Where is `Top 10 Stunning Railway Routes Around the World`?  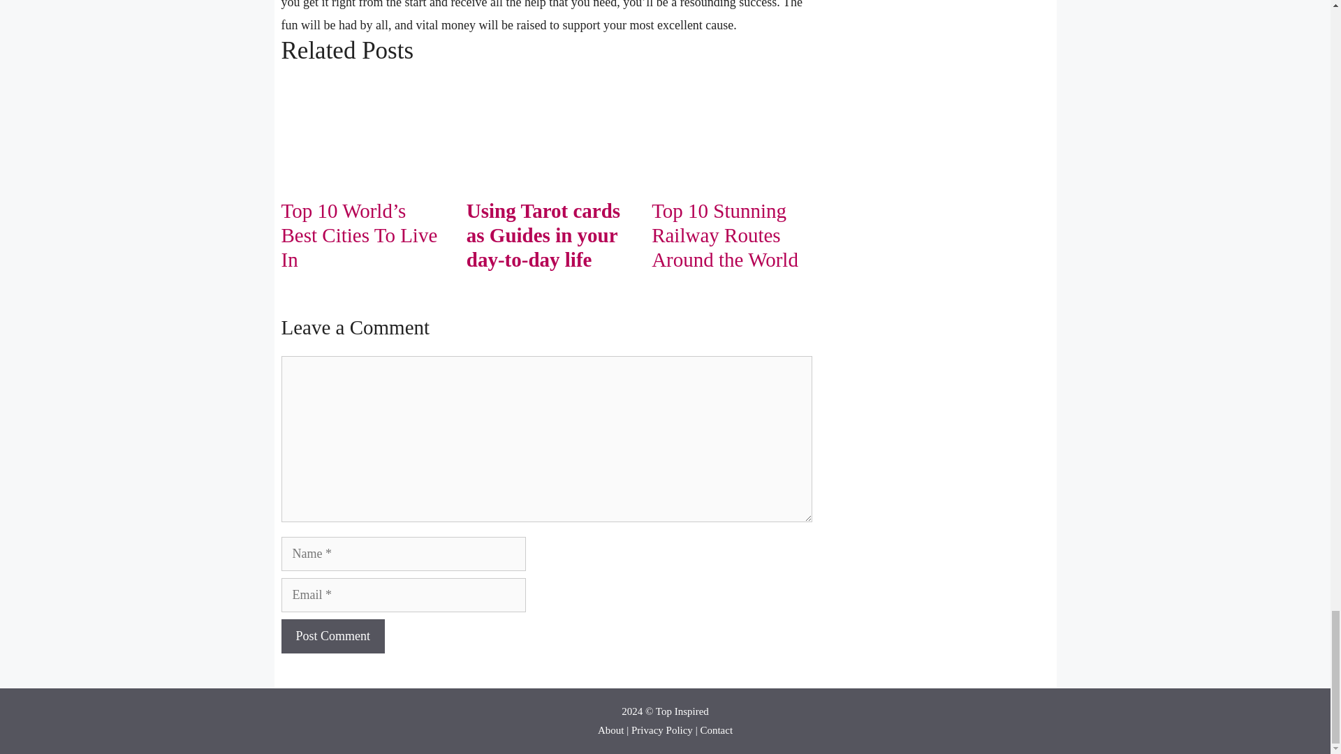
Top 10 Stunning Railway Routes Around the World is located at coordinates (725, 235).